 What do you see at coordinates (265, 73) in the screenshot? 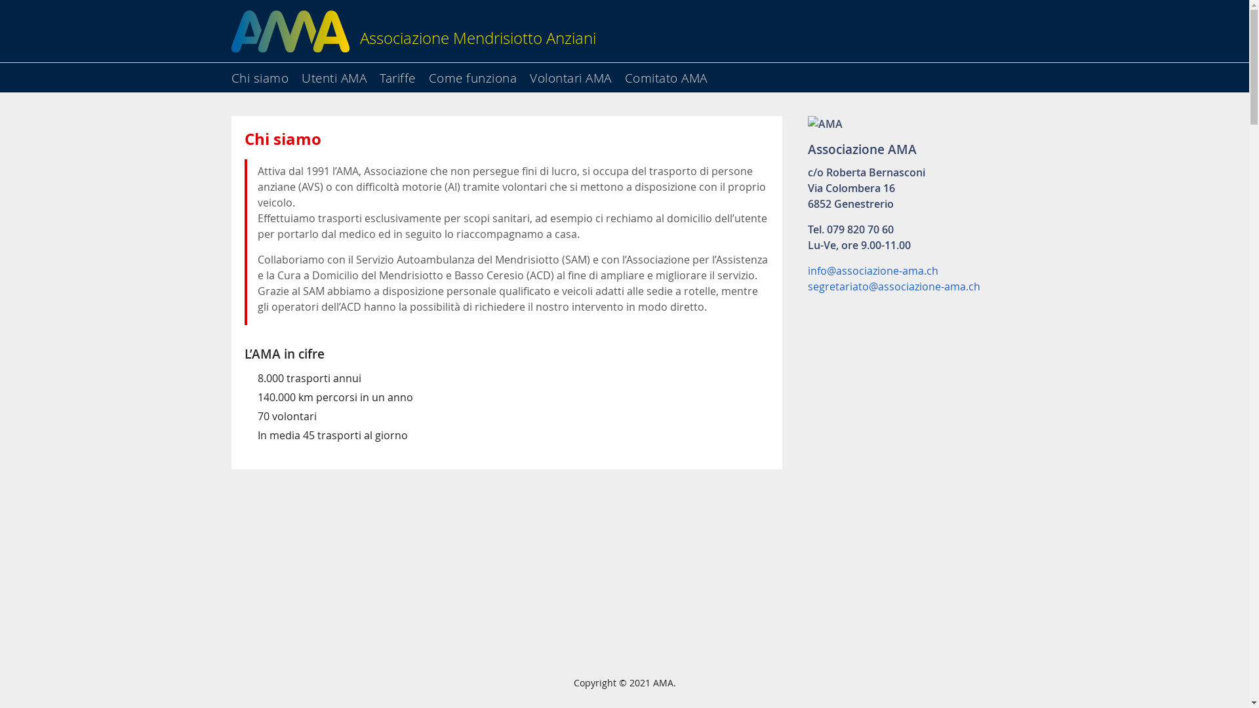
I see `Chi siamo` at bounding box center [265, 73].